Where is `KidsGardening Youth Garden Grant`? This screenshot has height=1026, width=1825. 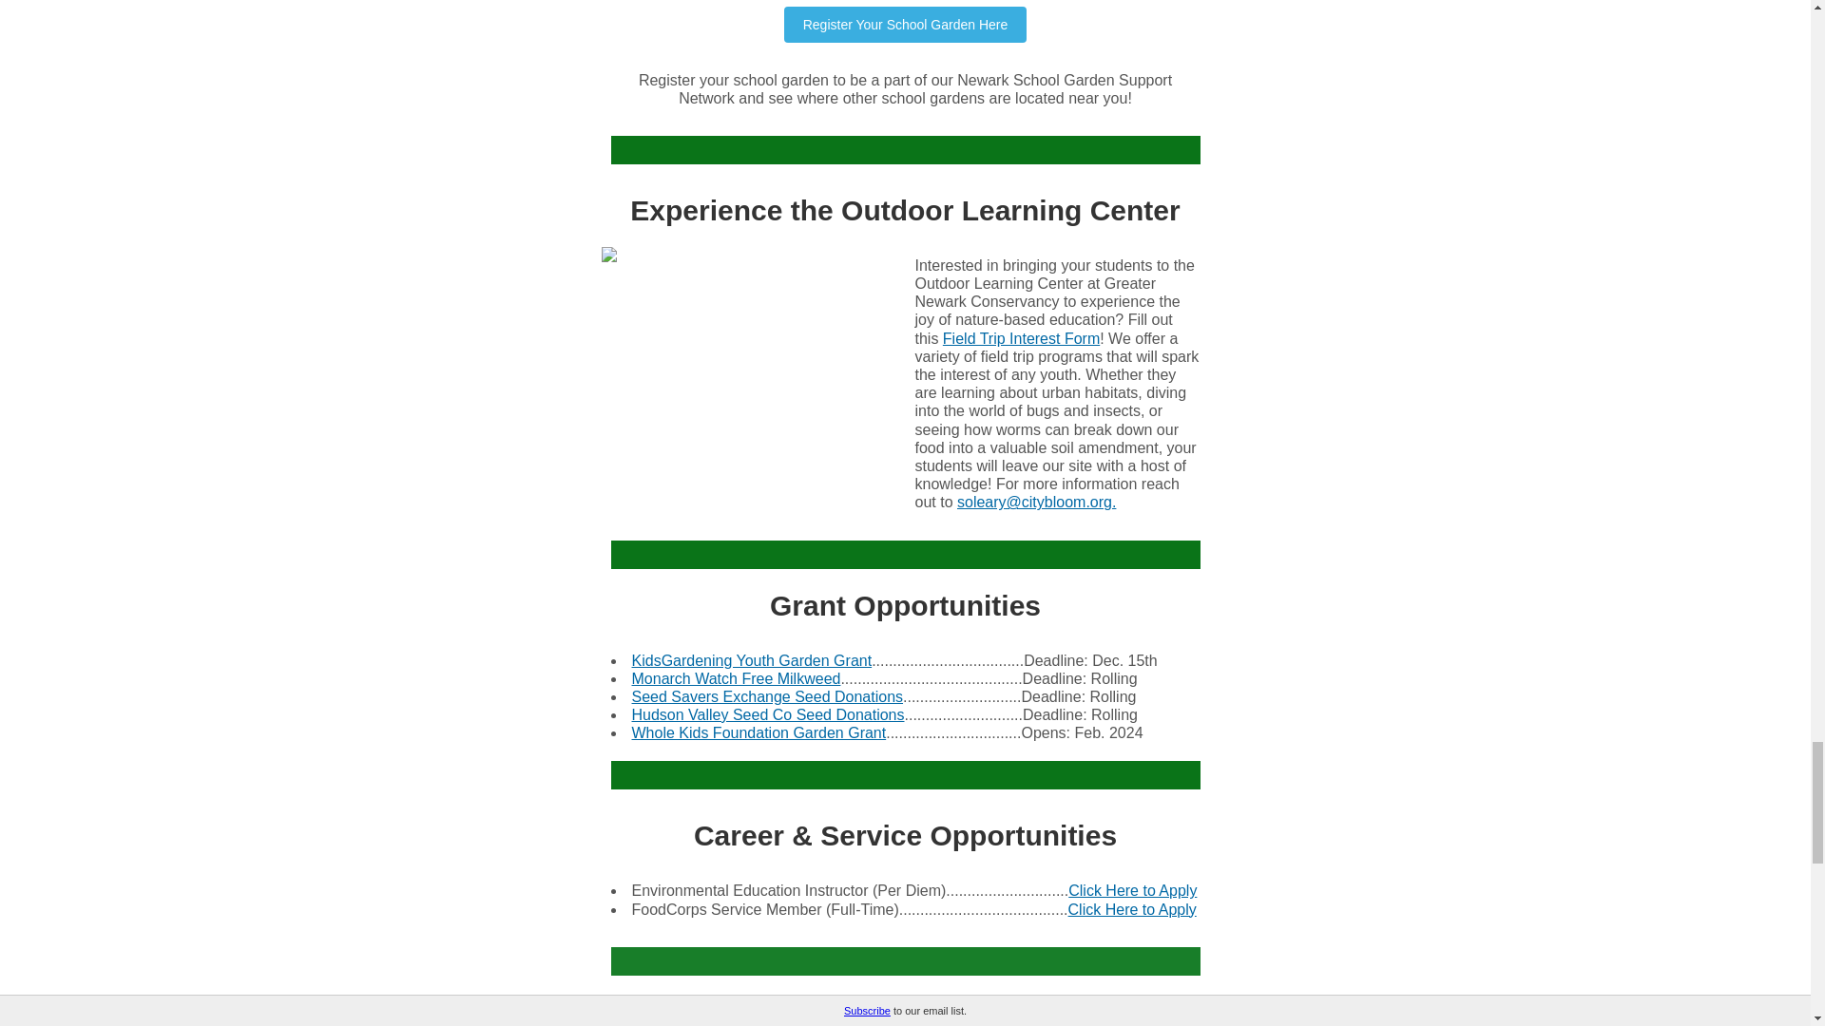 KidsGardening Youth Garden Grant is located at coordinates (751, 659).